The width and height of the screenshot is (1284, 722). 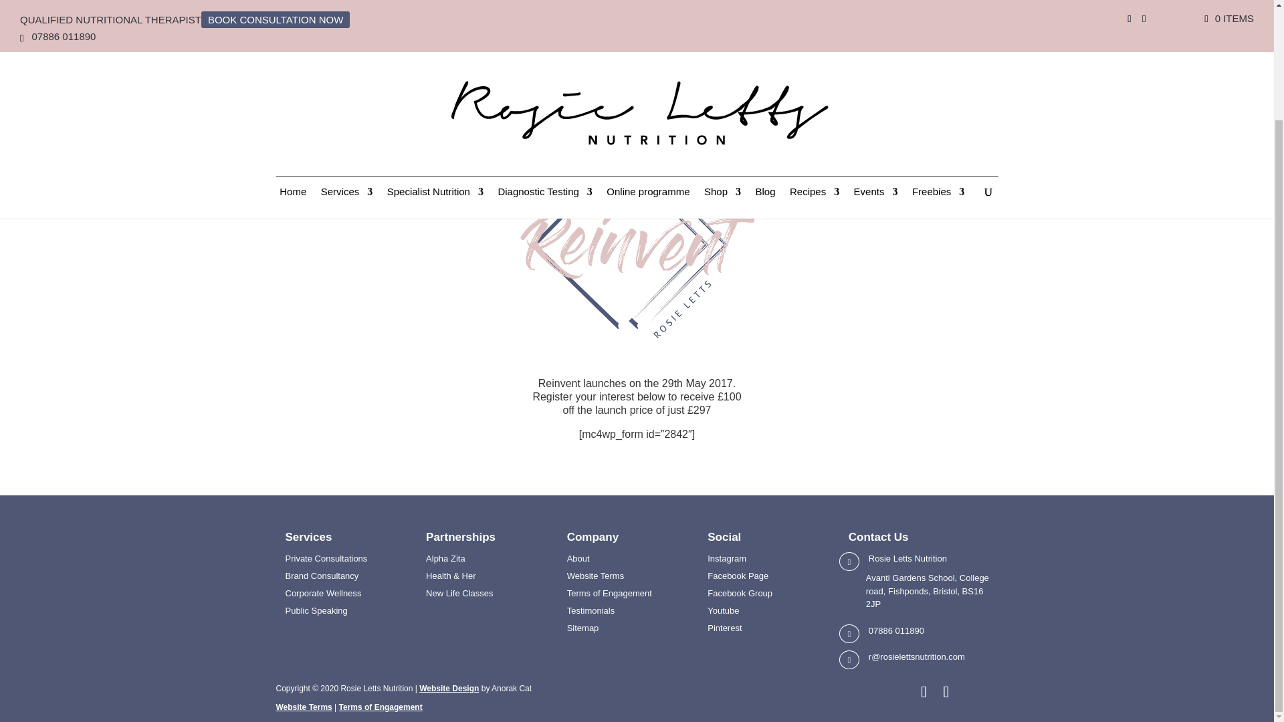 I want to click on Online programme, so click(x=647, y=68).